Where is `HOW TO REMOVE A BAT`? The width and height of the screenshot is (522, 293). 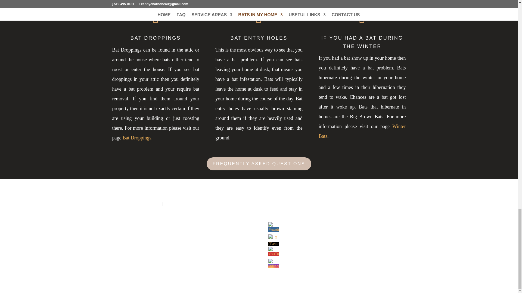 HOW TO REMOVE A BAT is located at coordinates (231, 204).